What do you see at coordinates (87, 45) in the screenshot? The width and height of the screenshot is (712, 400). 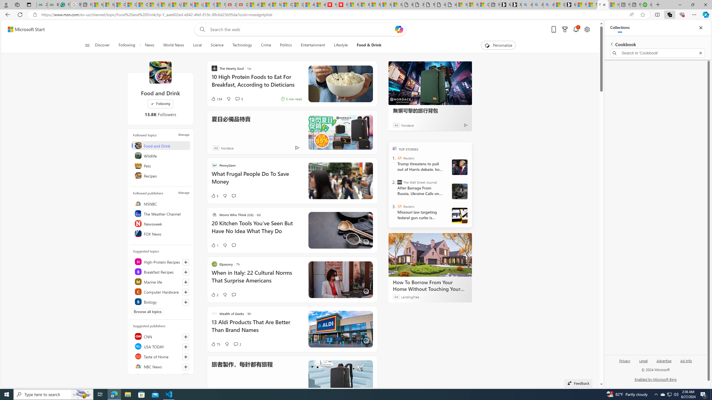 I see `Class: button-glyph` at bounding box center [87, 45].